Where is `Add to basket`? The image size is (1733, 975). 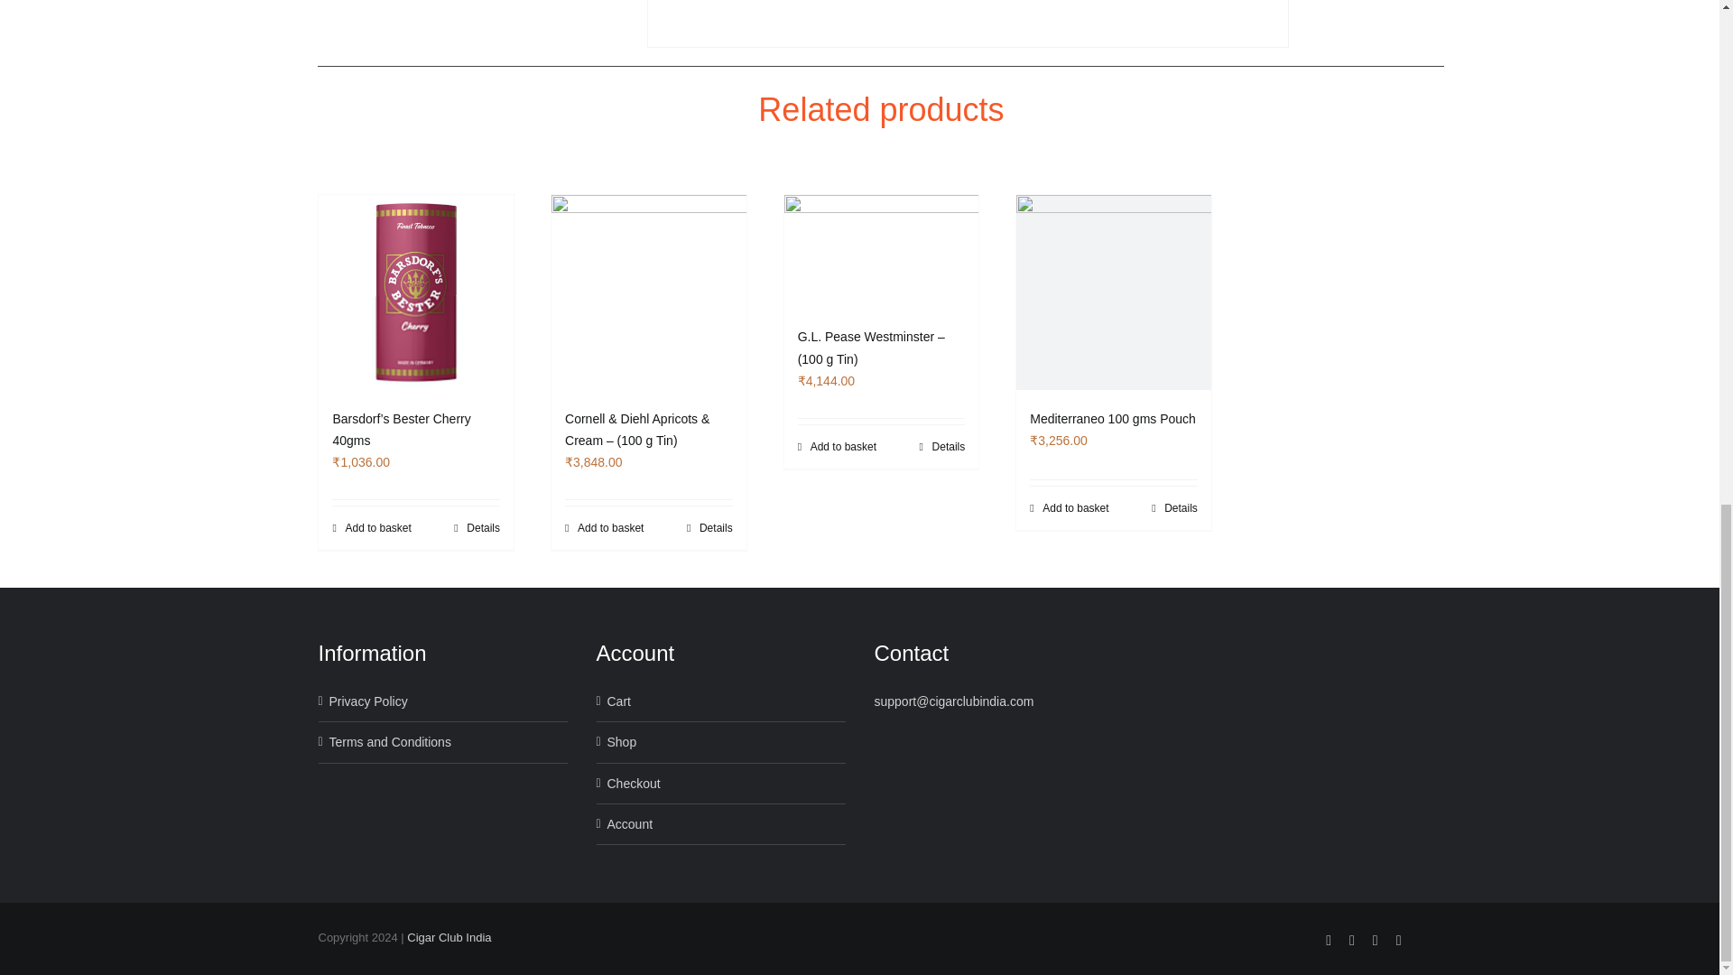
Add to basket is located at coordinates (1069, 508).